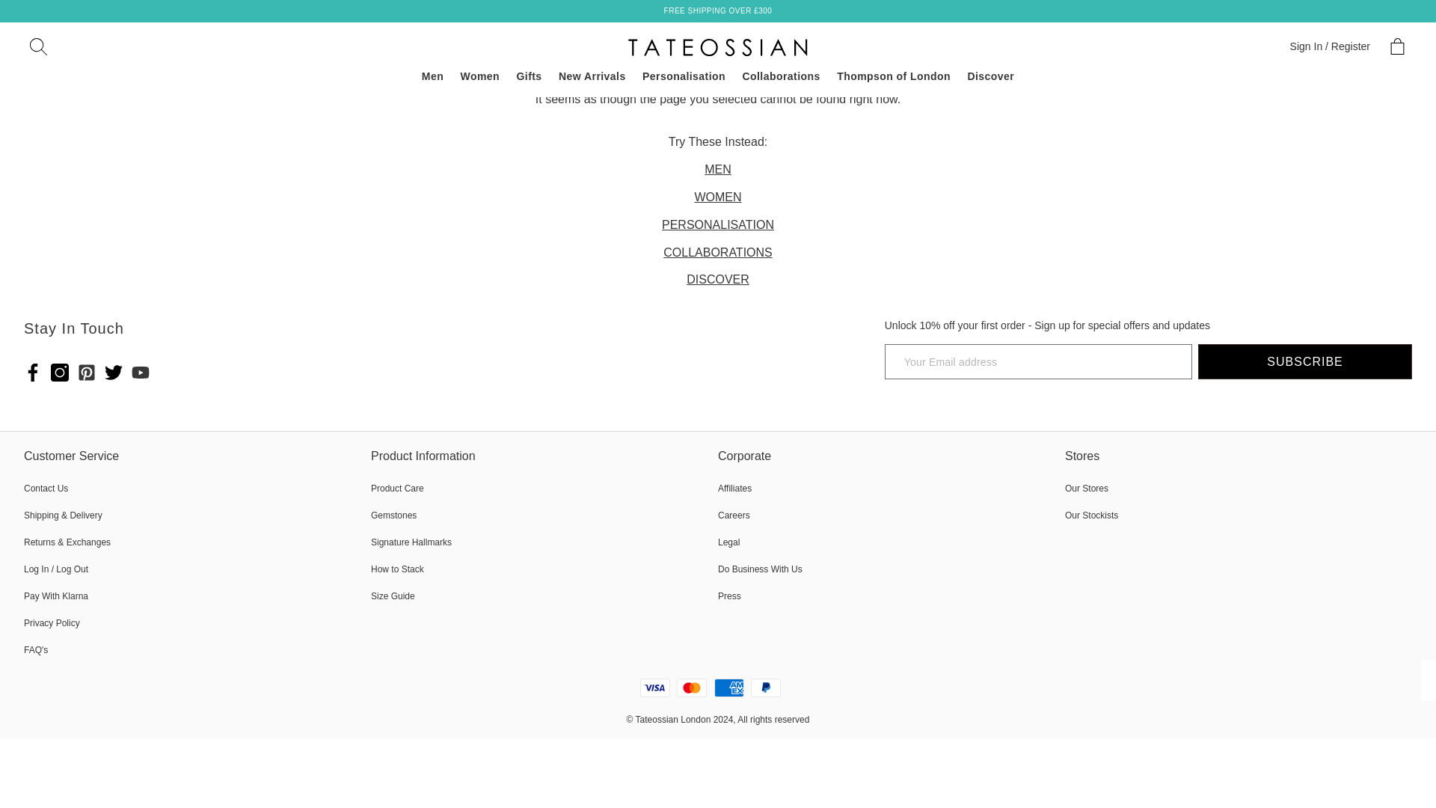  What do you see at coordinates (1325, 46) in the screenshot?
I see `Log In` at bounding box center [1325, 46].